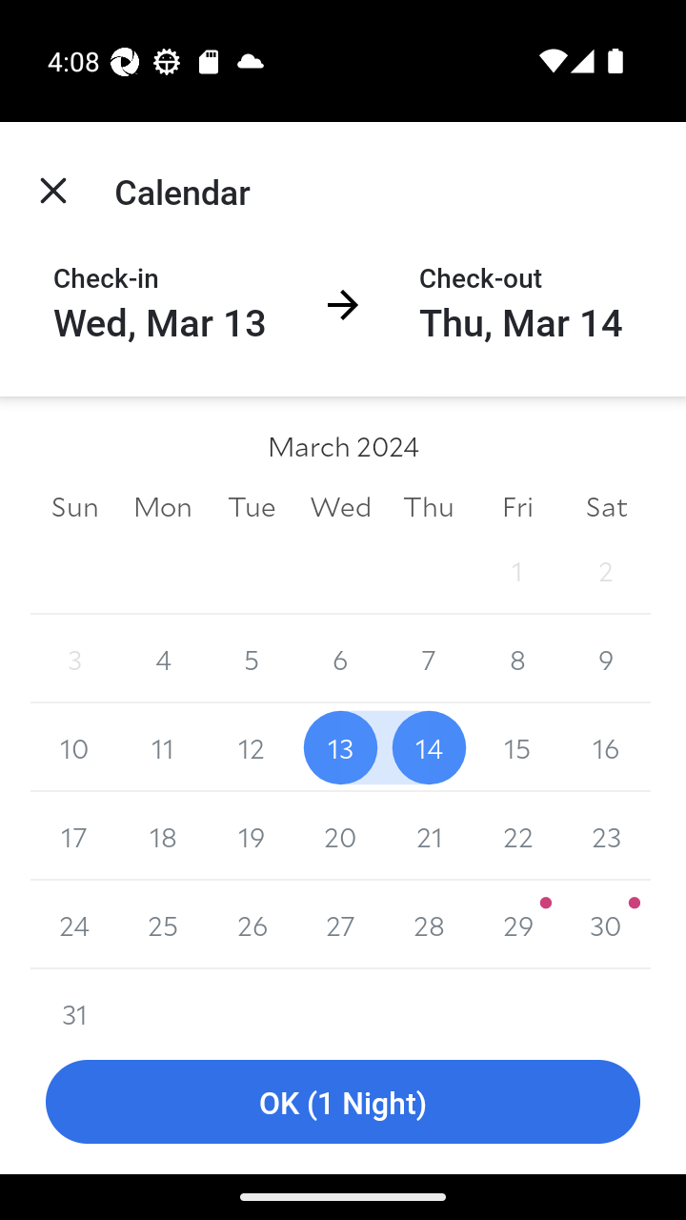  I want to click on 23 23 March 2024, so click(606, 836).